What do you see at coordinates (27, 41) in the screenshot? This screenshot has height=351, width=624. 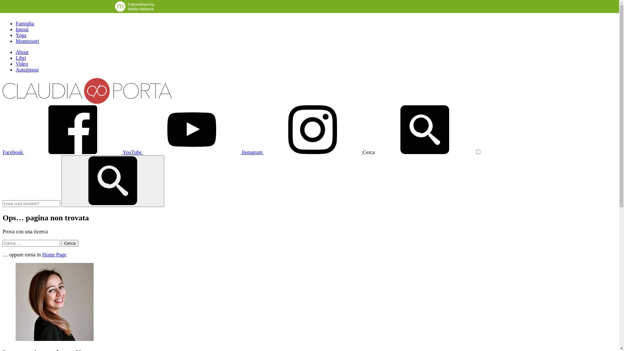 I see `Montessori` at bounding box center [27, 41].